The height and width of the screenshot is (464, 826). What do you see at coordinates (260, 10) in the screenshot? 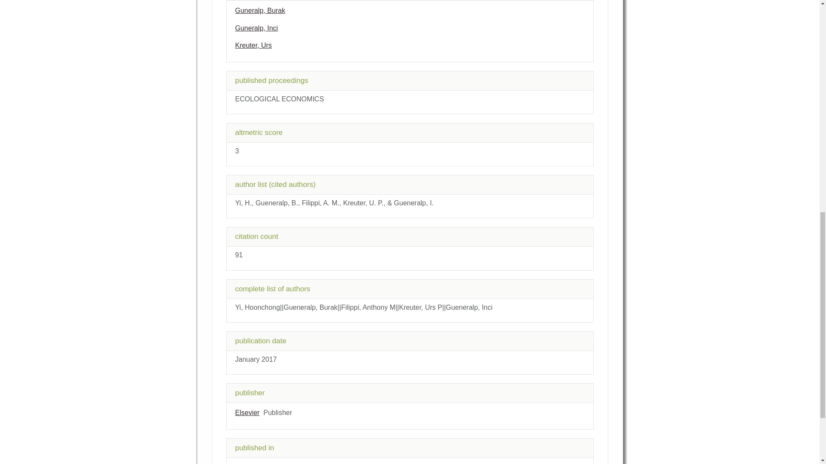
I see `Guneralp, Burak` at bounding box center [260, 10].